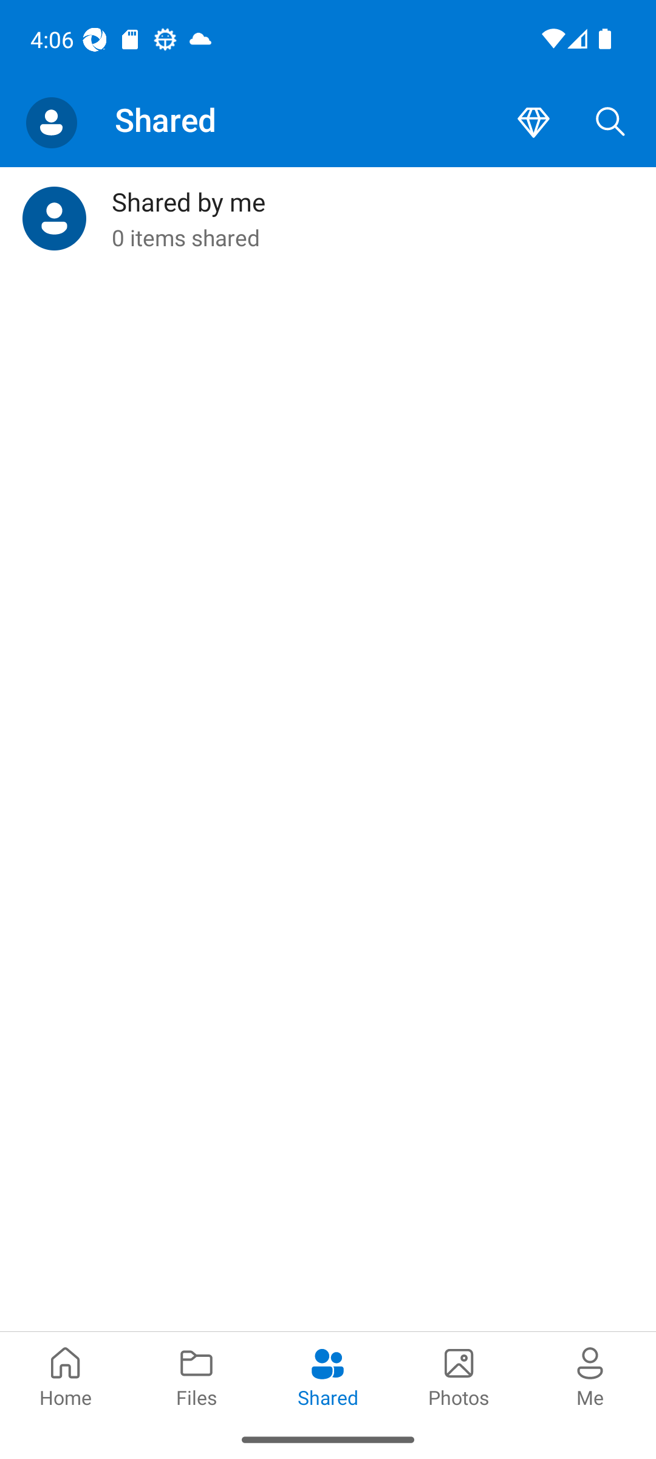 The width and height of the screenshot is (656, 1459). Describe the element at coordinates (590, 1375) in the screenshot. I see `Me pivot Me` at that location.